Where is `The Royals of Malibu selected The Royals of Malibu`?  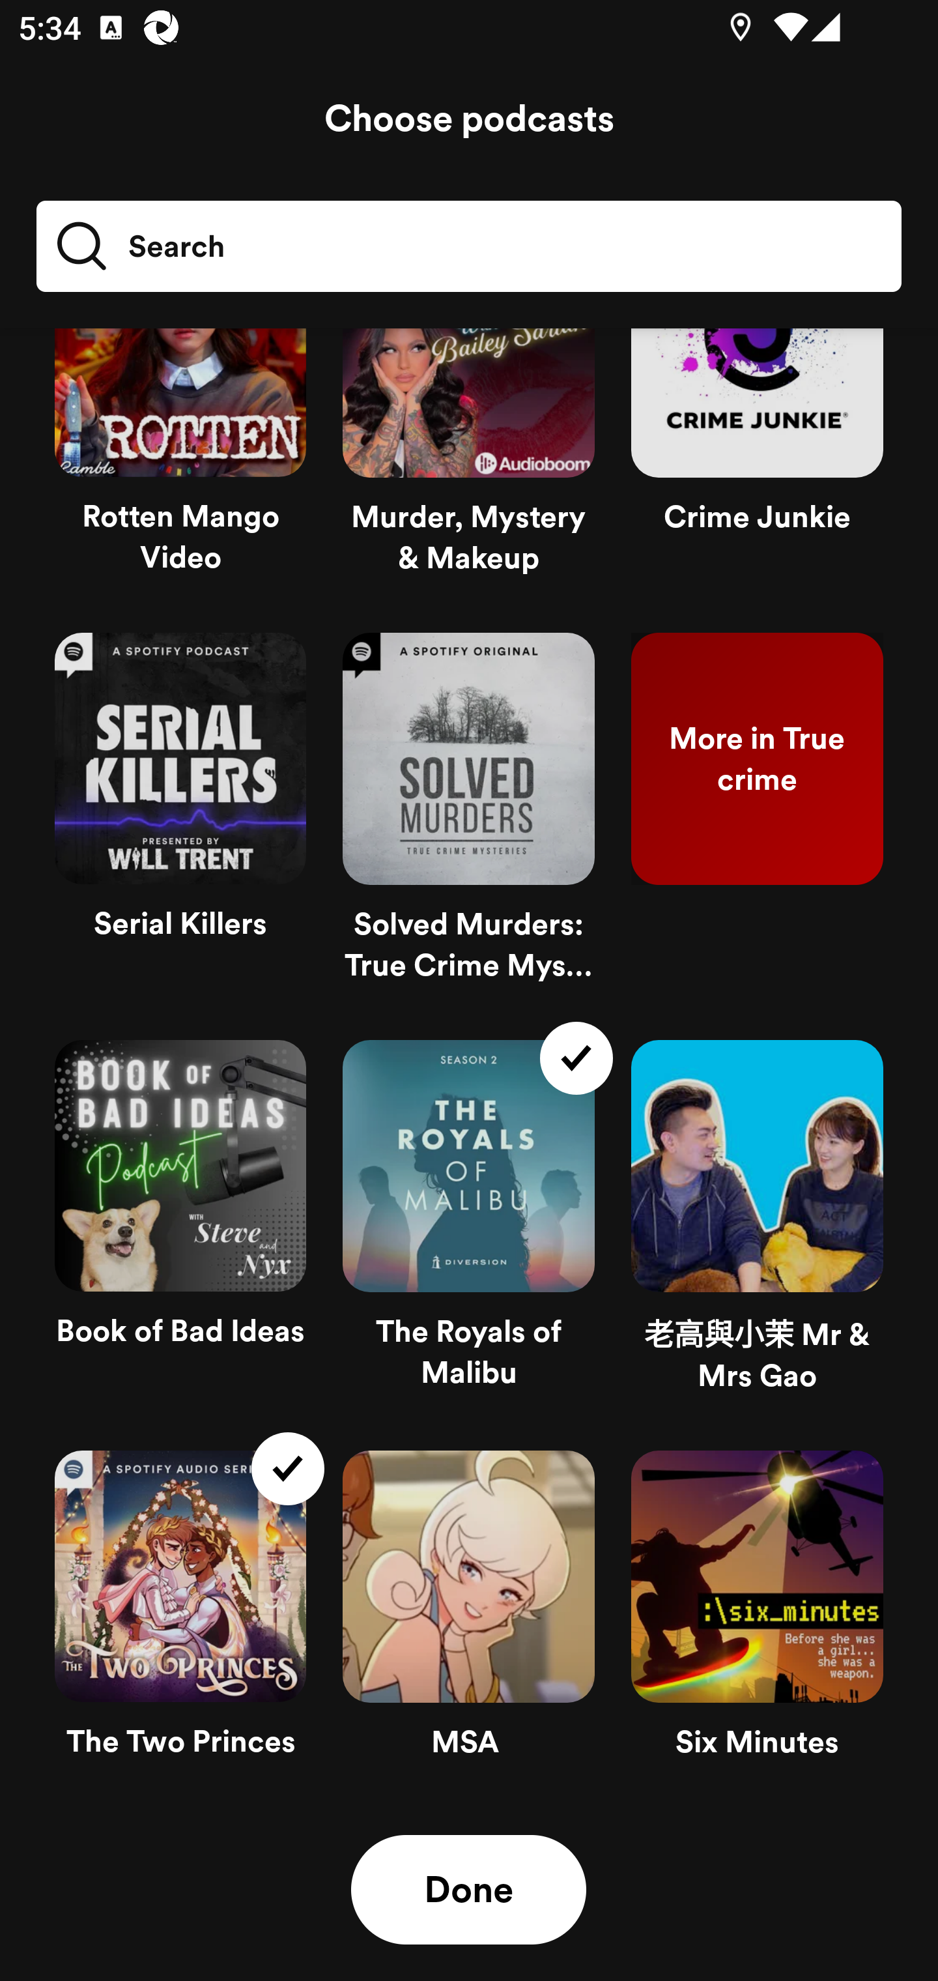 The Royals of Malibu selected The Royals of Malibu is located at coordinates (468, 1226).